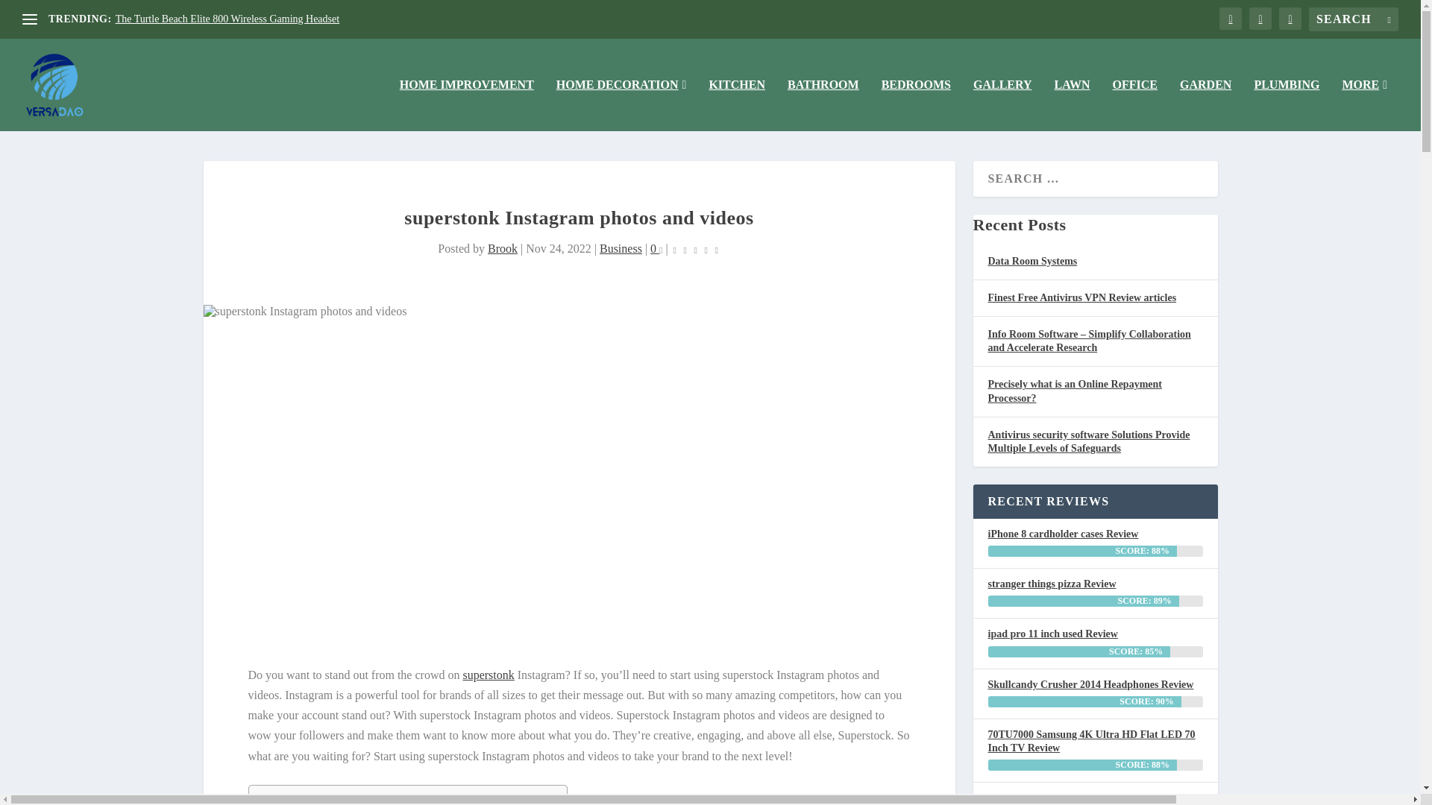  Describe the element at coordinates (1353, 19) in the screenshot. I see `Search for:` at that location.